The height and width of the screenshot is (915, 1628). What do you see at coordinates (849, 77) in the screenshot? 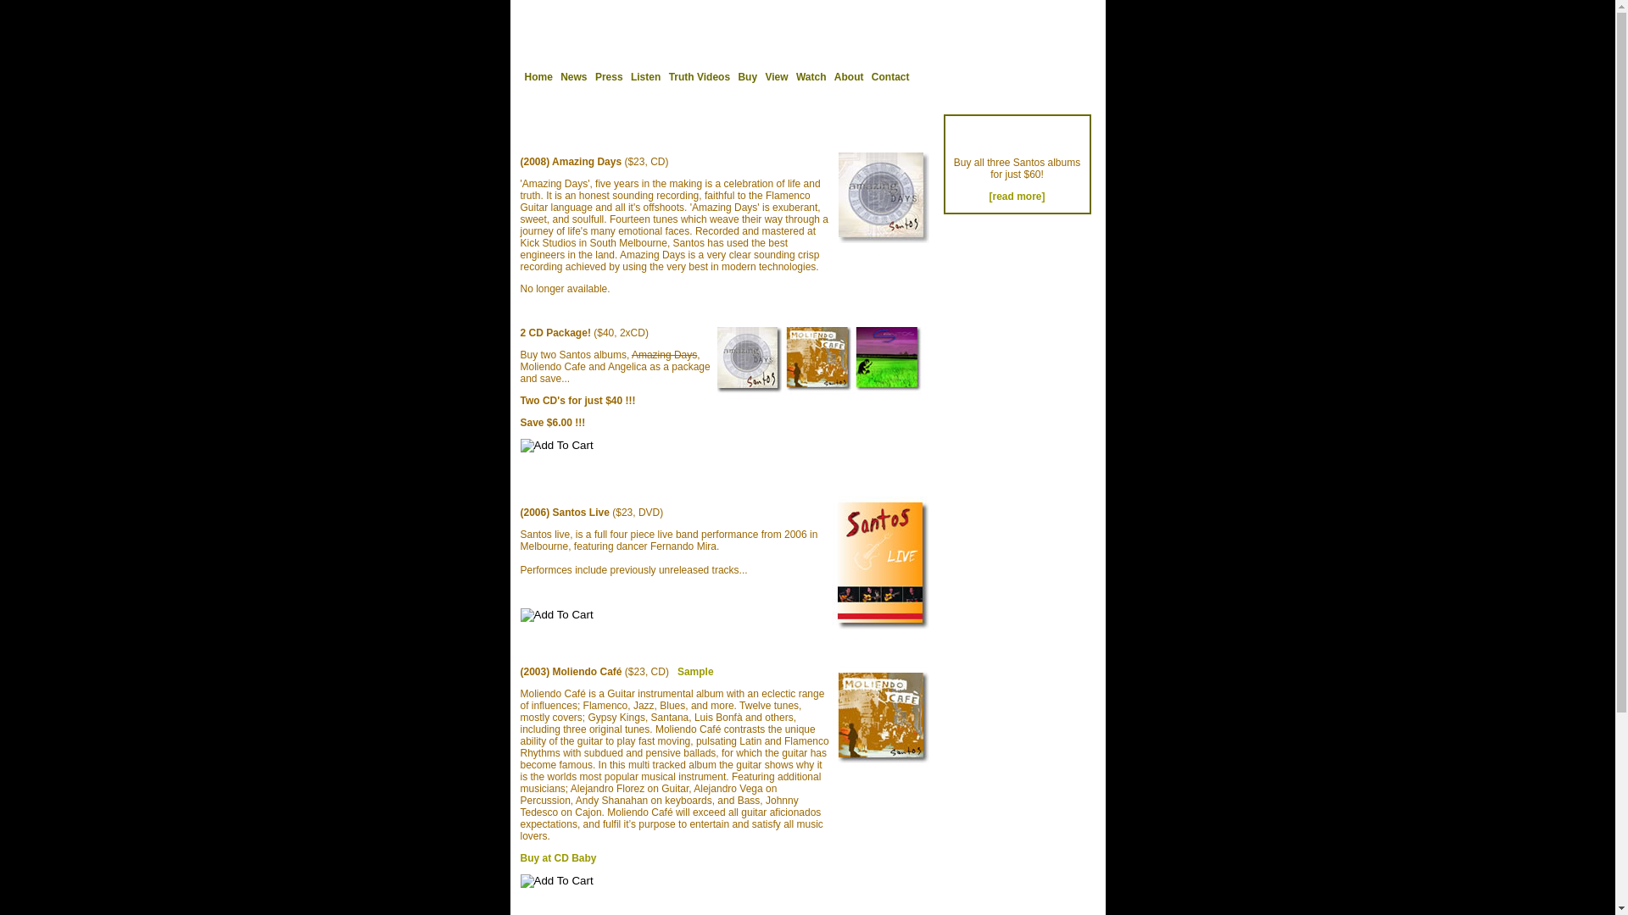
I see `About` at bounding box center [849, 77].